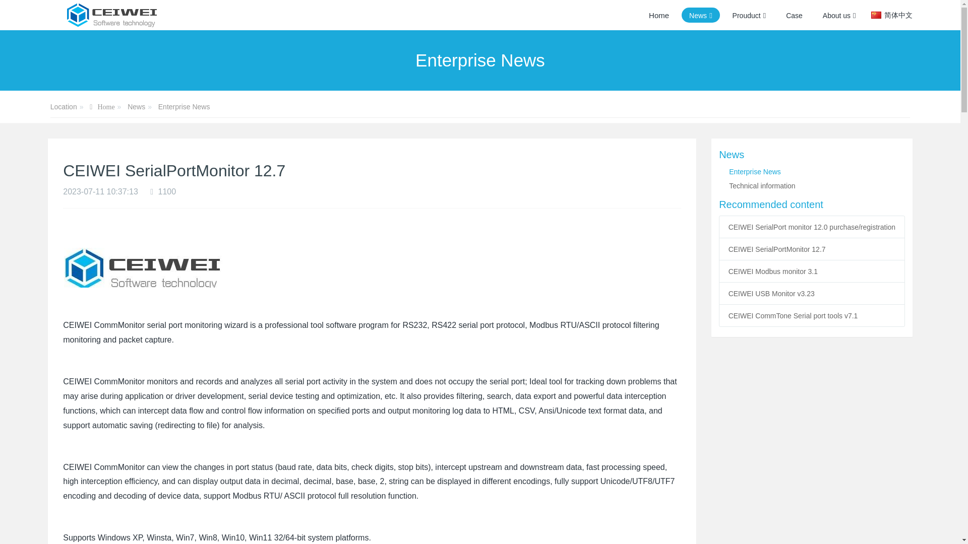  Describe the element at coordinates (701, 15) in the screenshot. I see `News` at that location.